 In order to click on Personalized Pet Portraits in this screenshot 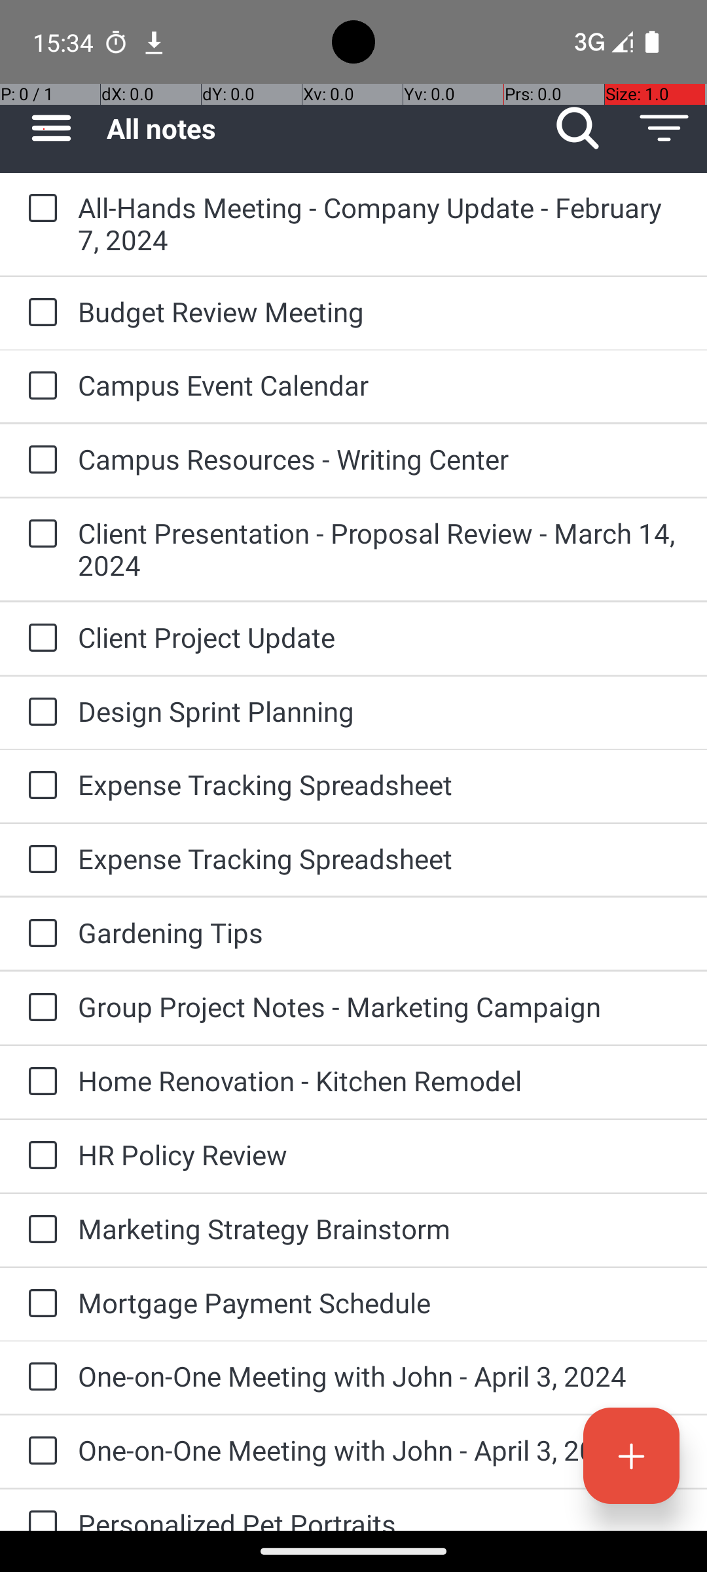, I will do `click(380, 1518)`.